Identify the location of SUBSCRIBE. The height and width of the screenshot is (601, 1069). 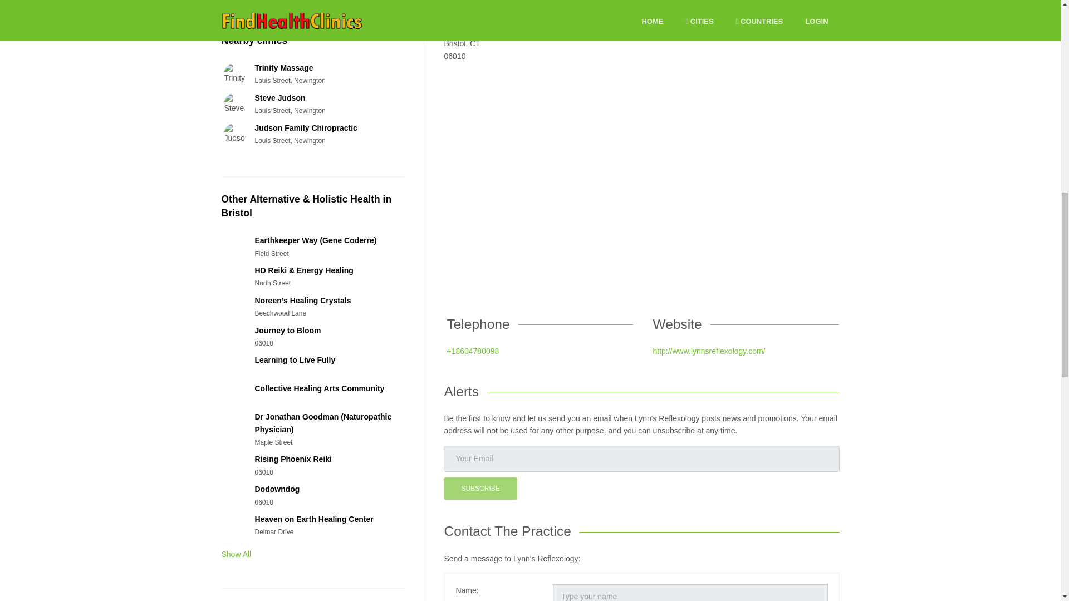
(480, 489).